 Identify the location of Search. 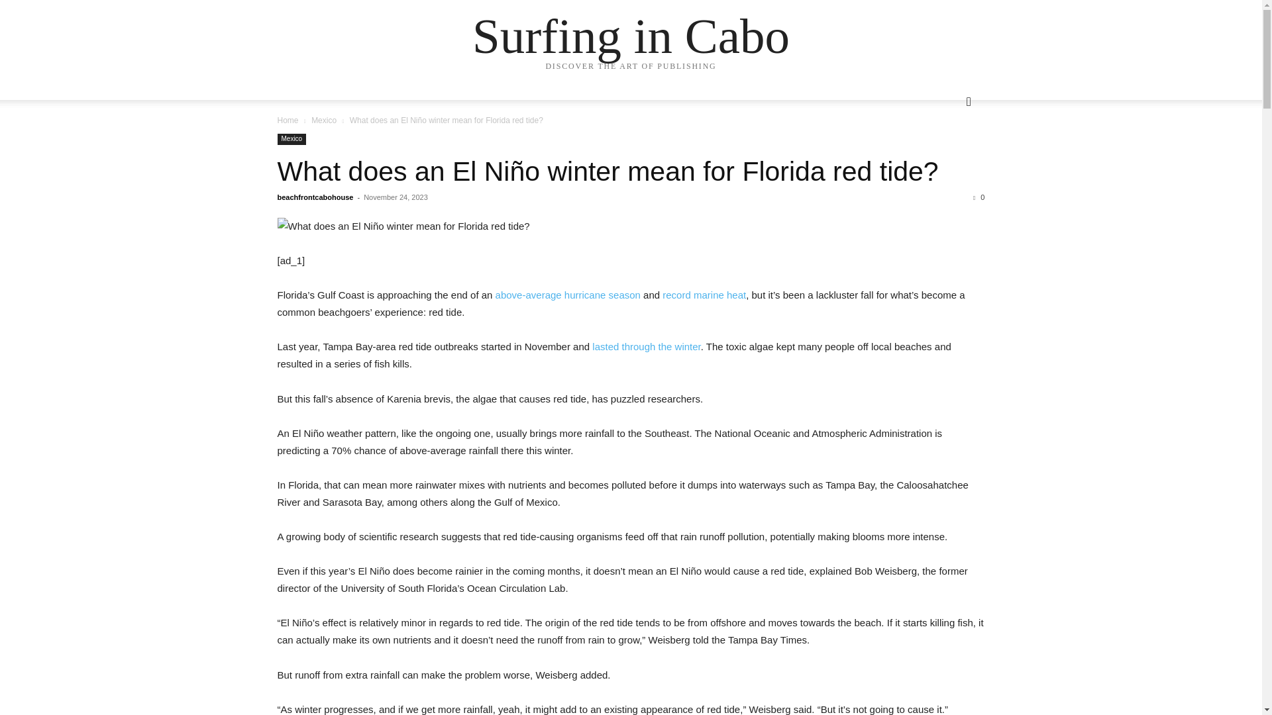
(947, 155).